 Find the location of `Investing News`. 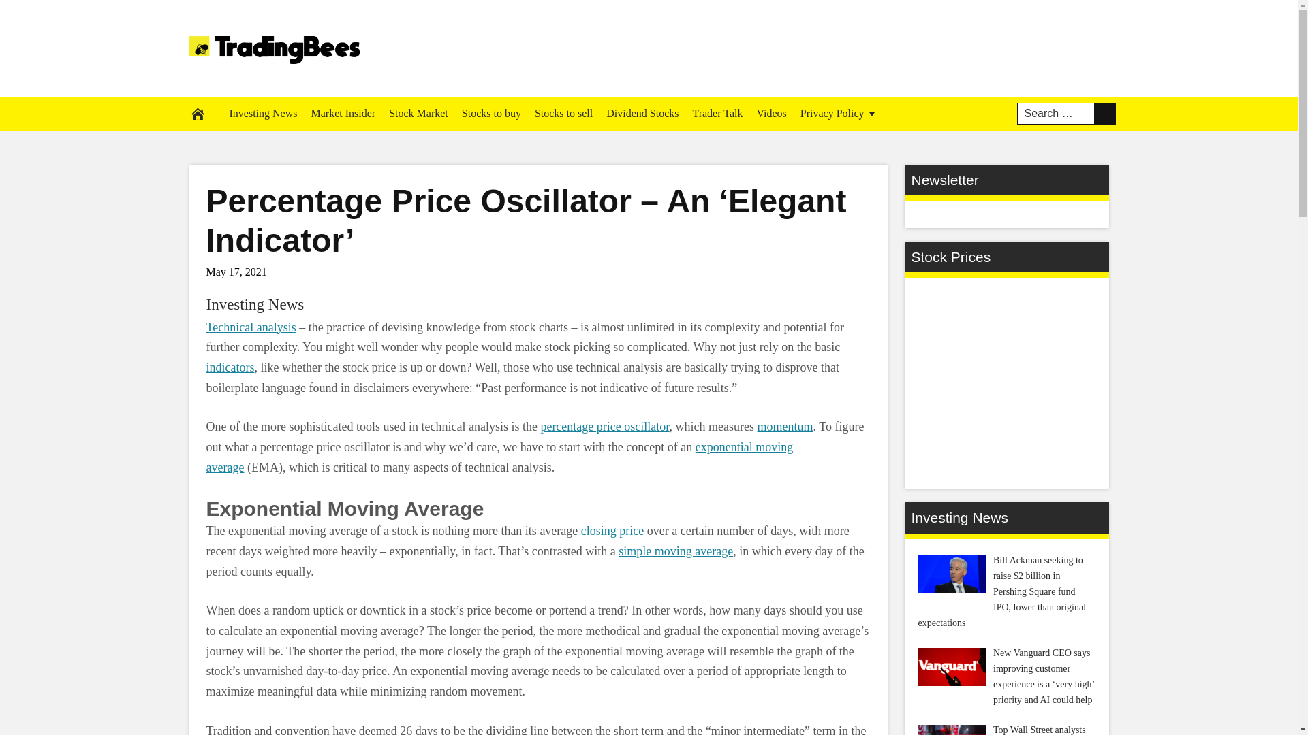

Investing News is located at coordinates (263, 113).